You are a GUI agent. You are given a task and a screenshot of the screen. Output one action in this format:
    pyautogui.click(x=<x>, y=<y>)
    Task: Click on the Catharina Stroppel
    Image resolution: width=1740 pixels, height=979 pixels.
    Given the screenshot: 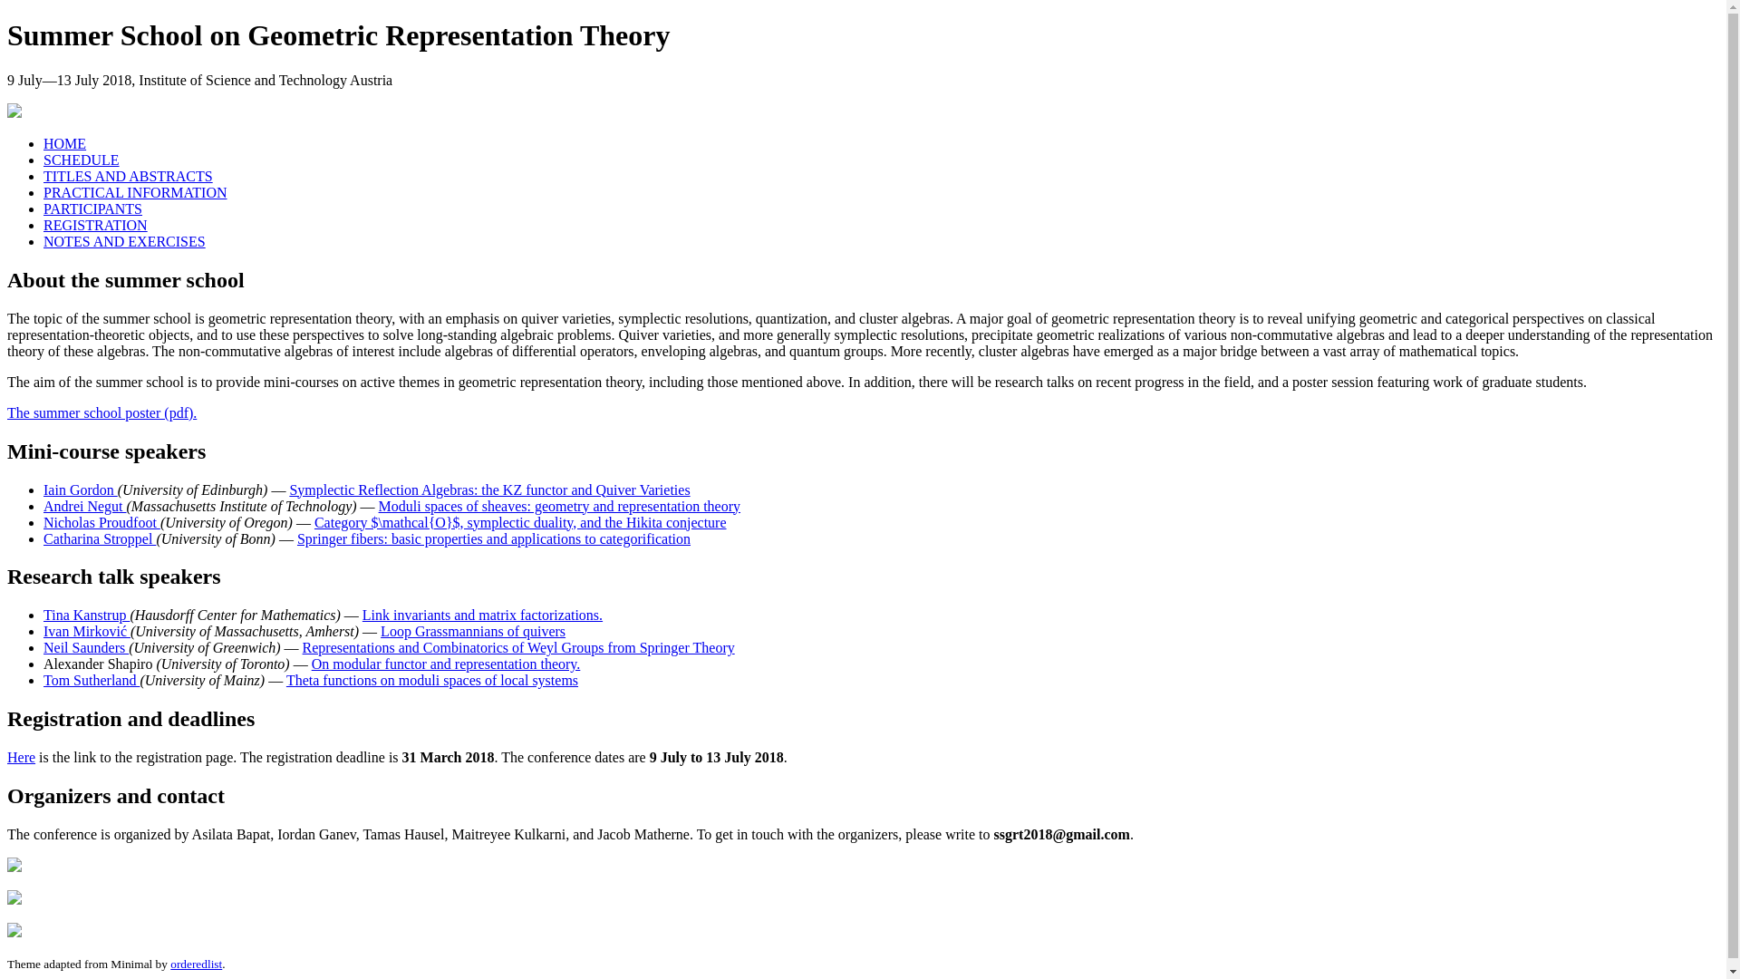 What is the action you would take?
    pyautogui.click(x=100, y=538)
    